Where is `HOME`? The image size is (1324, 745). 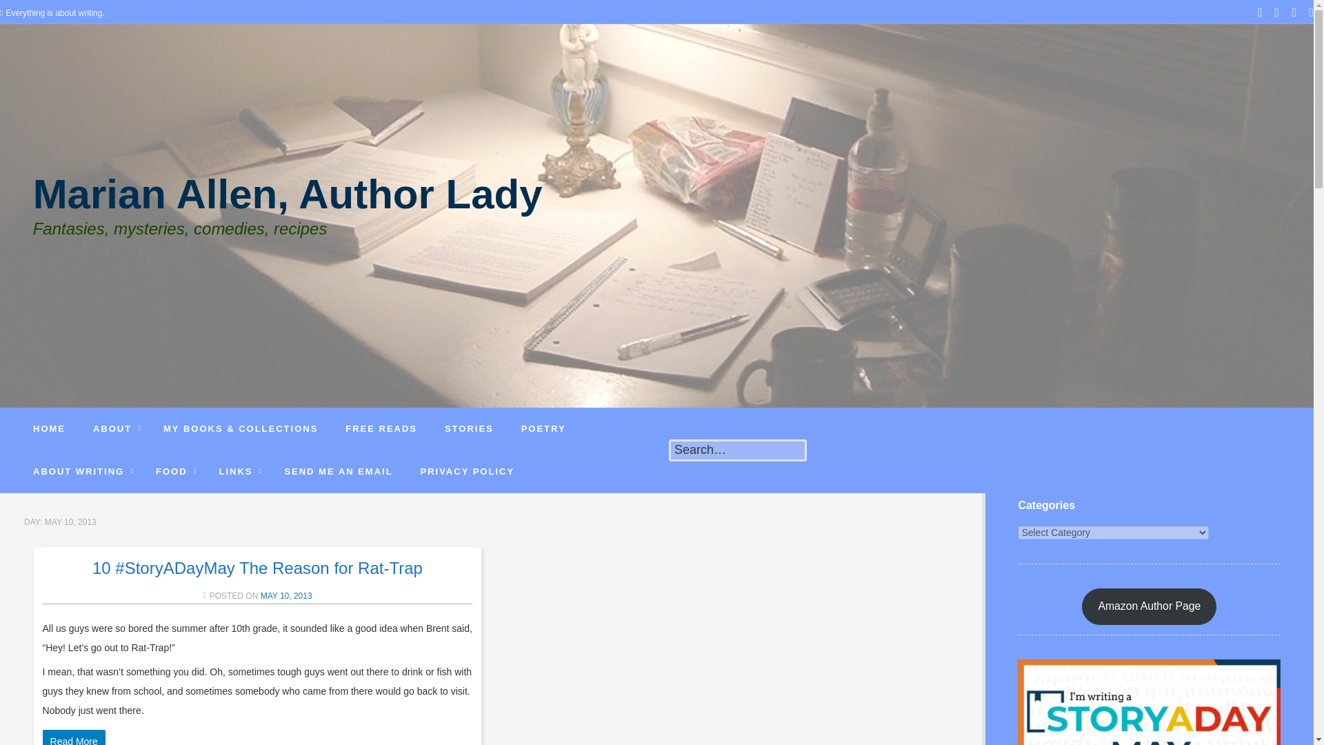
HOME is located at coordinates (50, 429).